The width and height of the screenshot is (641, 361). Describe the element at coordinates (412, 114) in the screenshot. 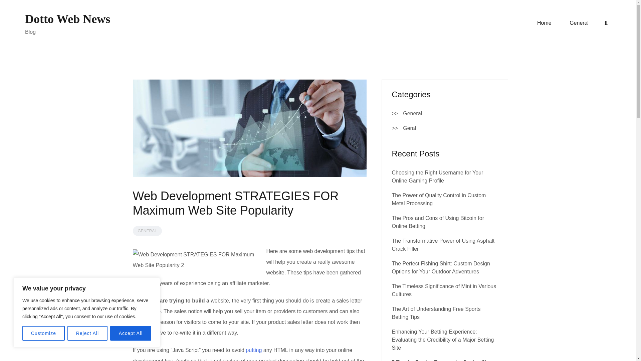

I see `General` at that location.